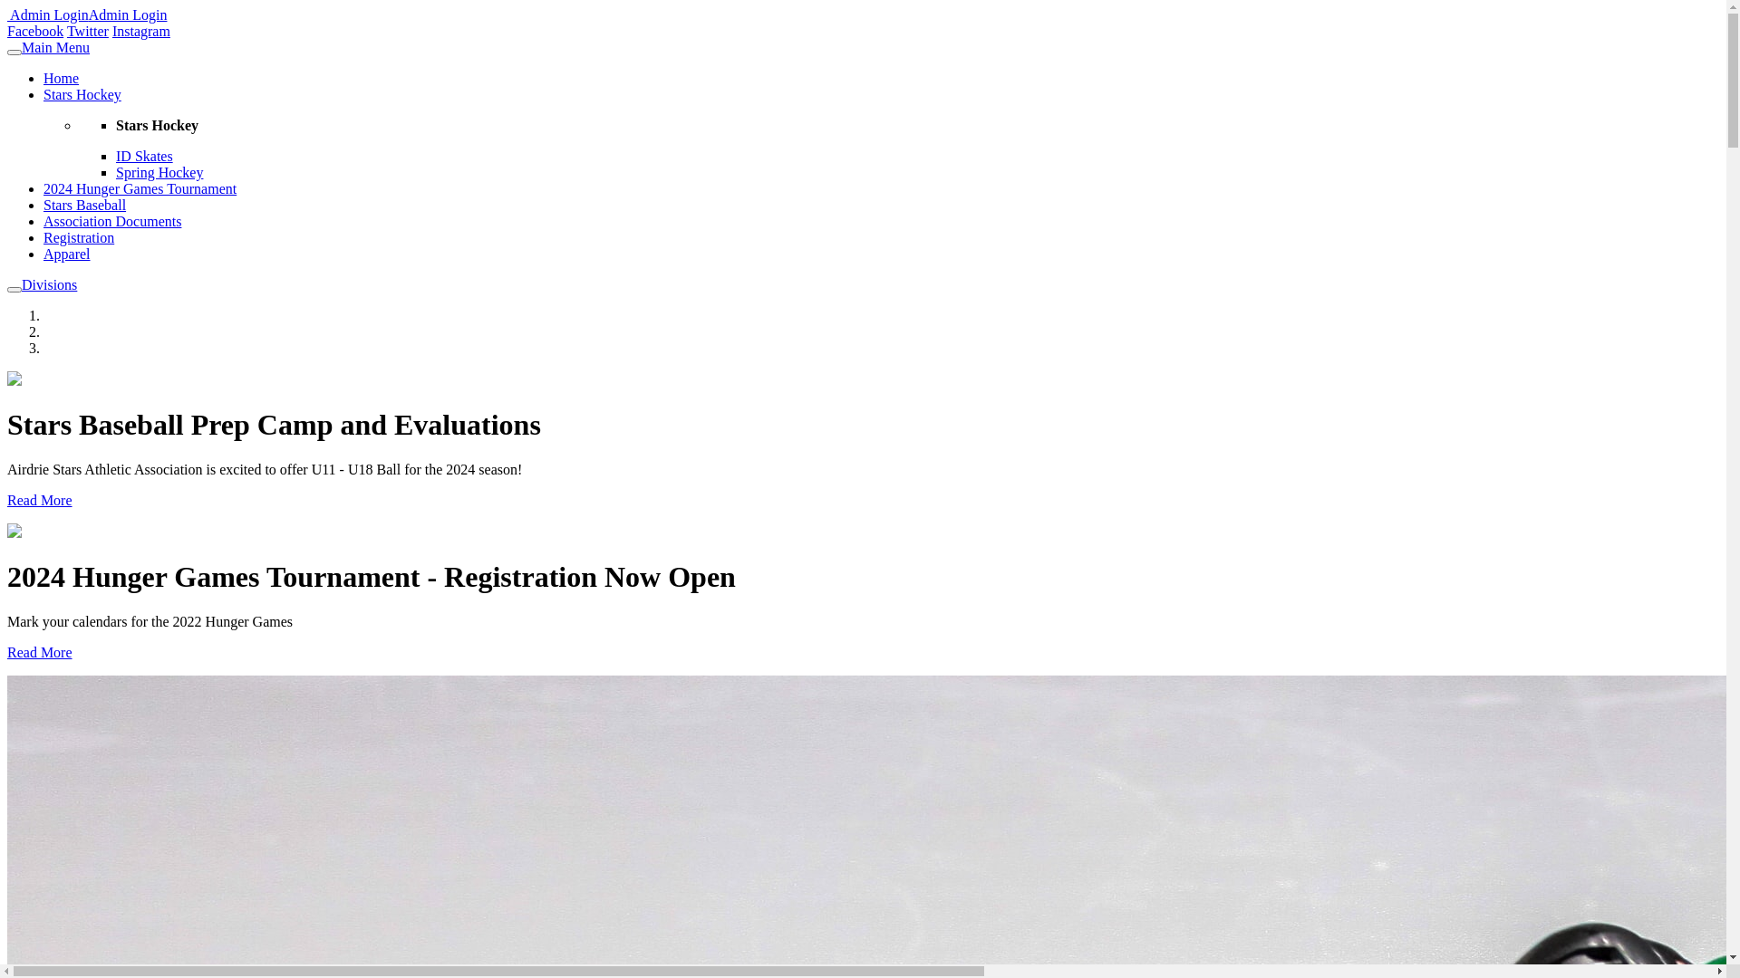 This screenshot has height=978, width=1740. What do you see at coordinates (67, 254) in the screenshot?
I see `Apparel` at bounding box center [67, 254].